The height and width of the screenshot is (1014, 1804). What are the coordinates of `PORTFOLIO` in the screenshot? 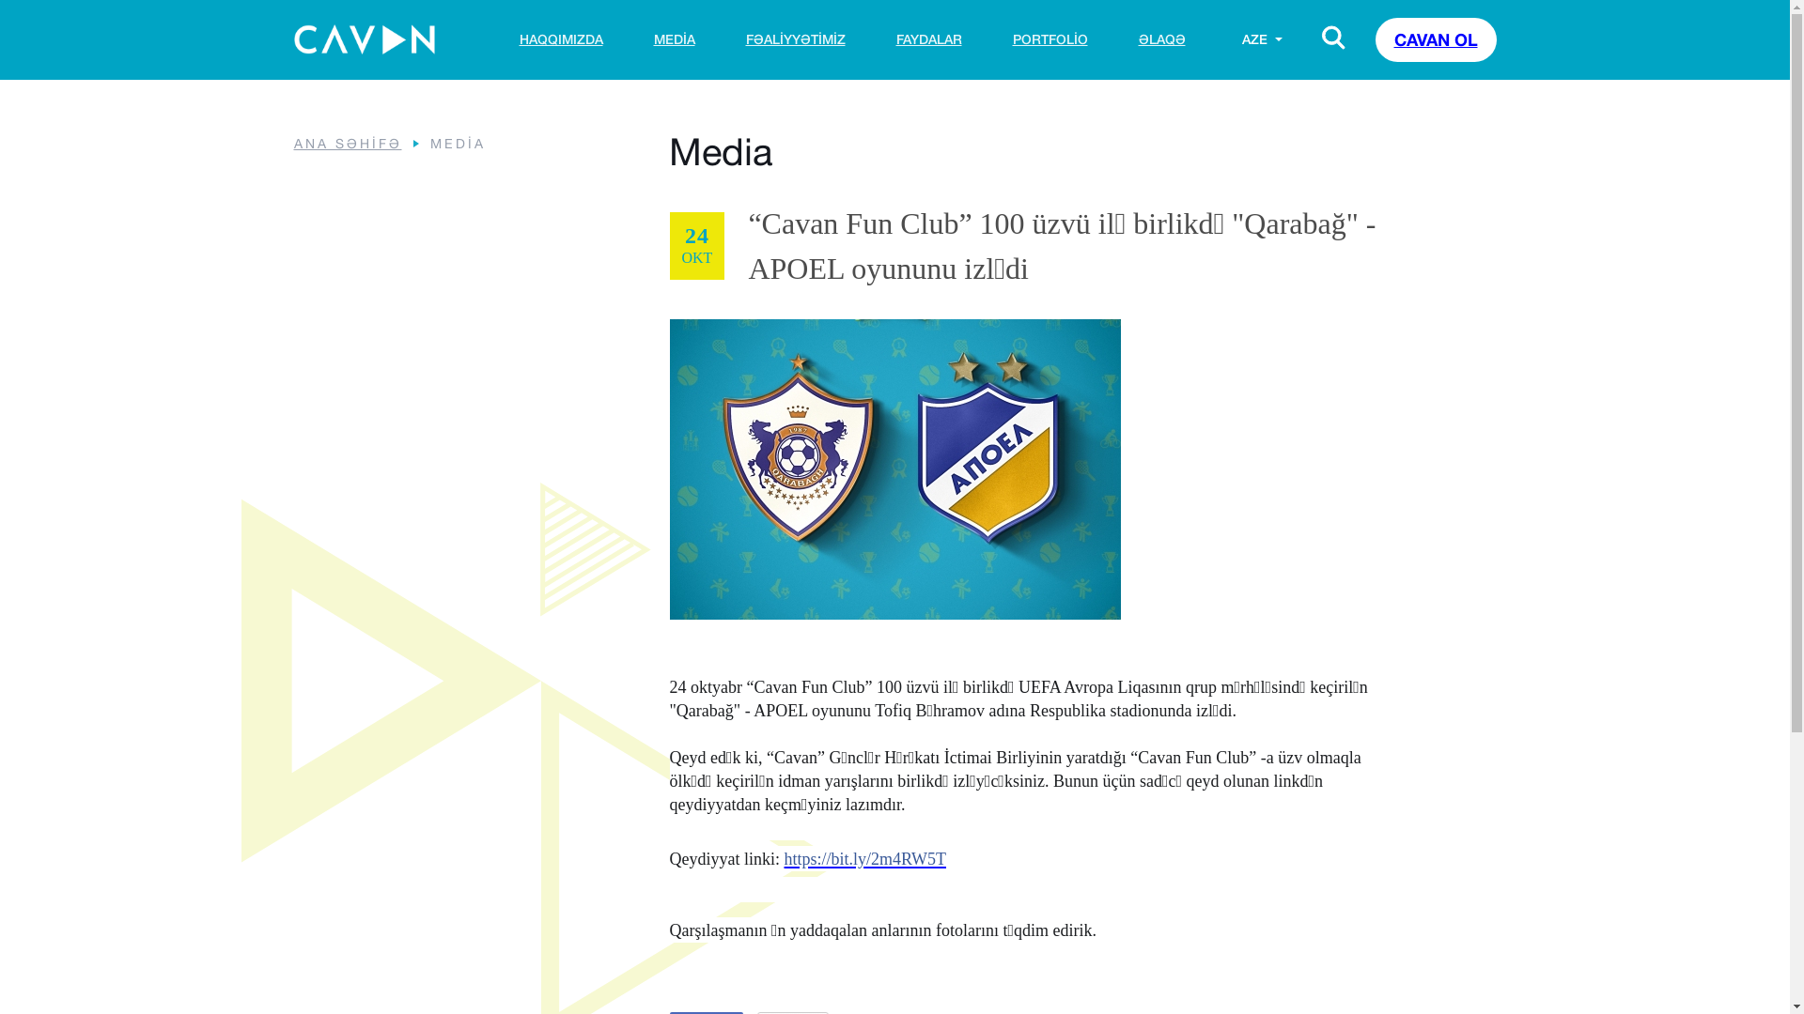 It's located at (1050, 39).